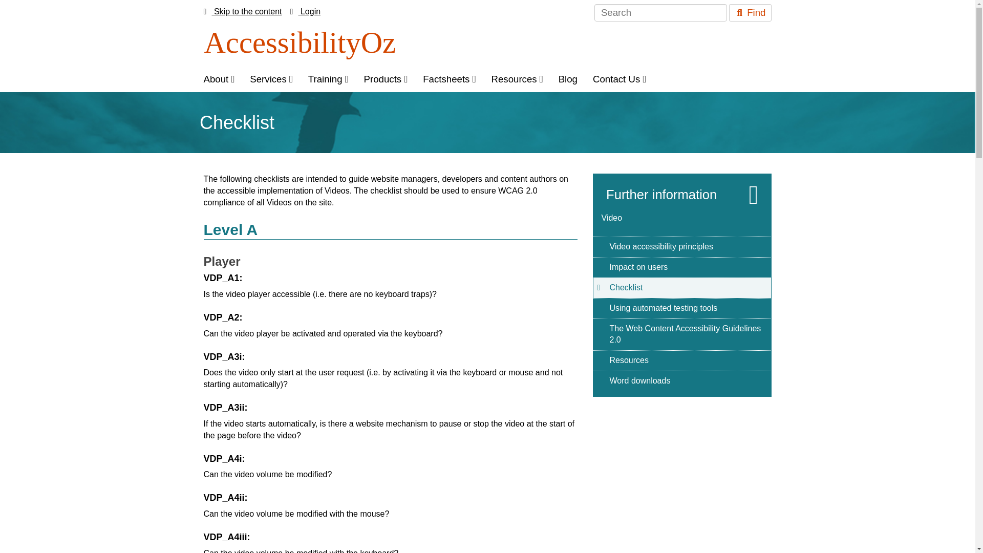 Image resolution: width=983 pixels, height=553 pixels. I want to click on Services, so click(271, 79).